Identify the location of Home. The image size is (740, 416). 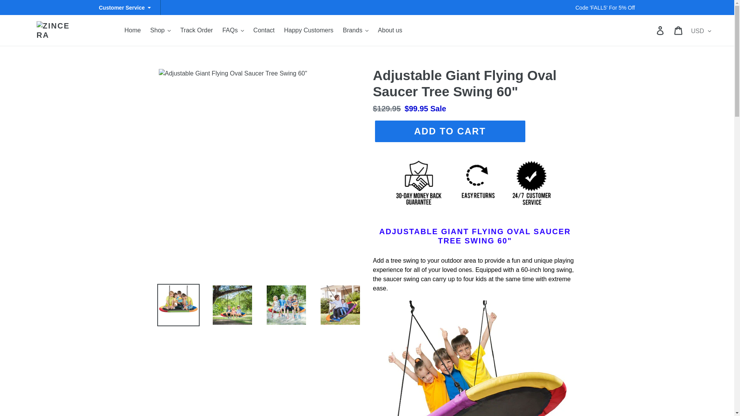
(133, 30).